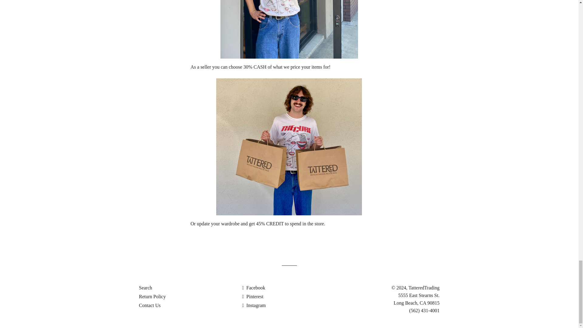 Image resolution: width=583 pixels, height=328 pixels. Describe the element at coordinates (253, 287) in the screenshot. I see `TatteredTrading on Facebook` at that location.